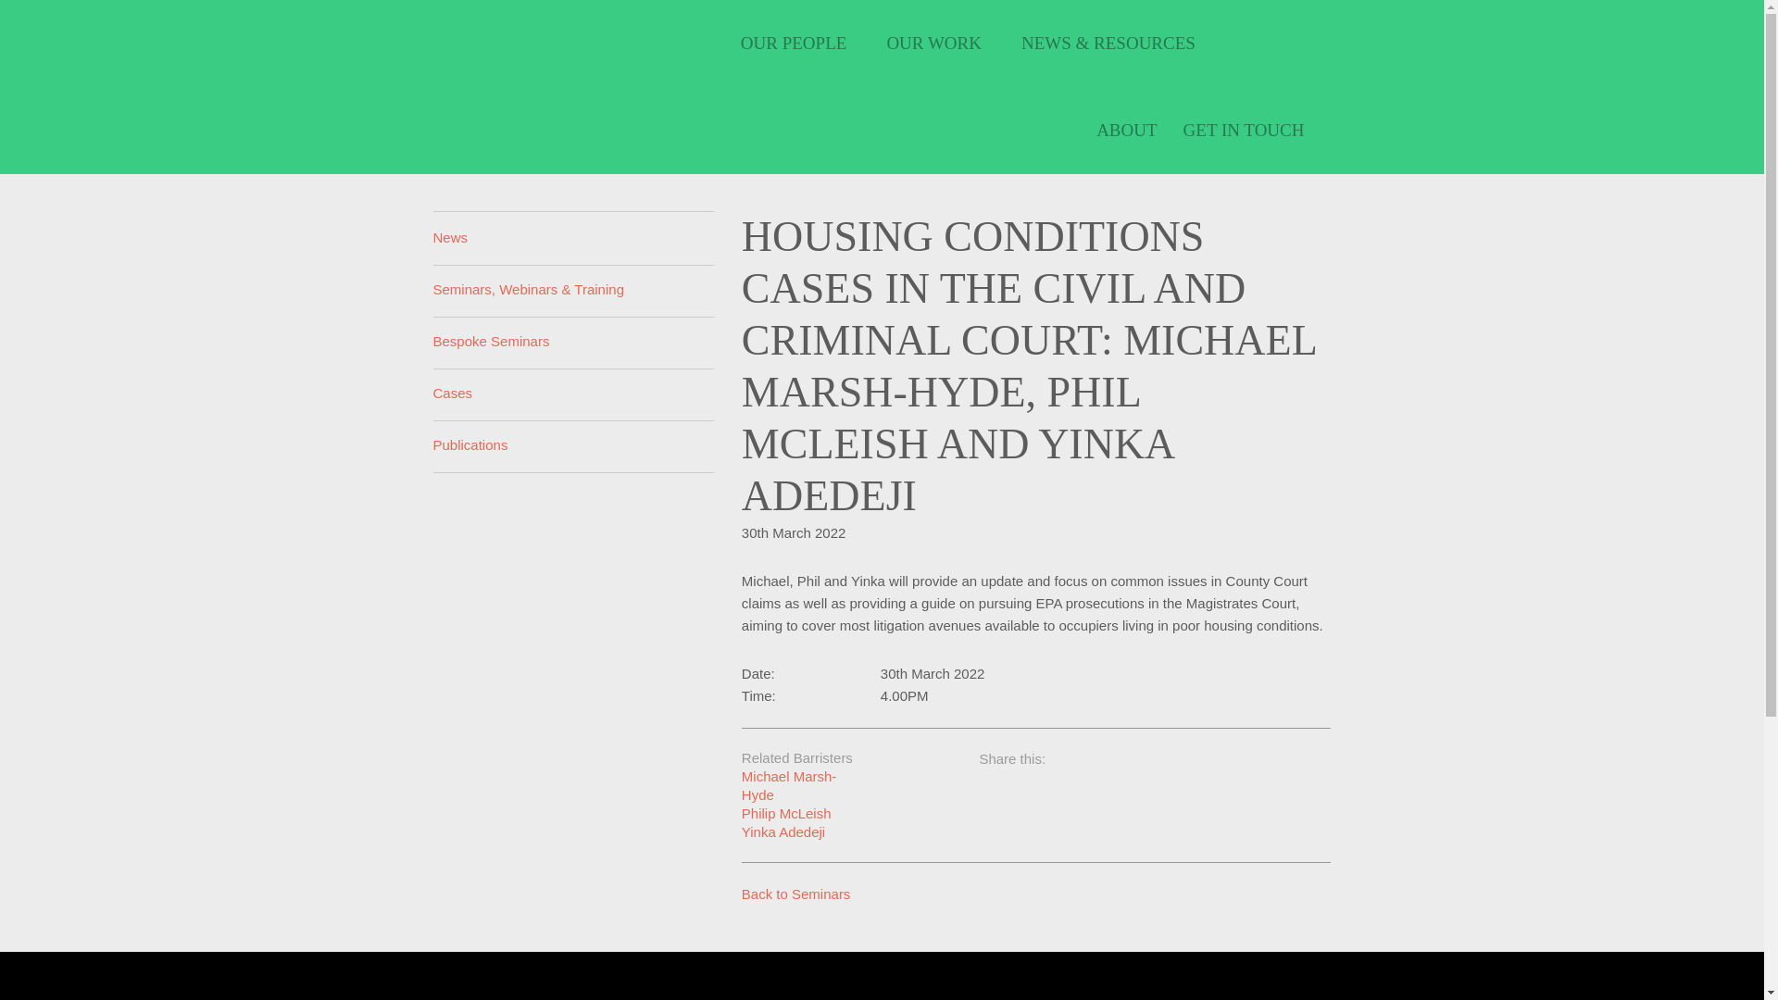  What do you see at coordinates (940, 43) in the screenshot?
I see `OUR WORK` at bounding box center [940, 43].